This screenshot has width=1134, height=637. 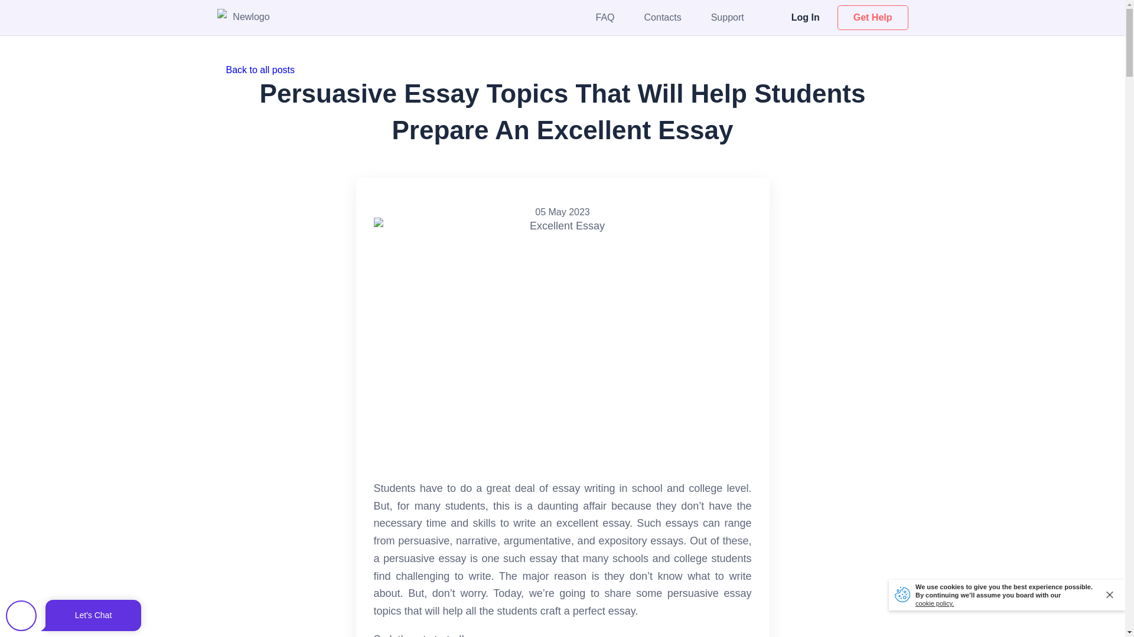 What do you see at coordinates (934, 603) in the screenshot?
I see `cookie policy.` at bounding box center [934, 603].